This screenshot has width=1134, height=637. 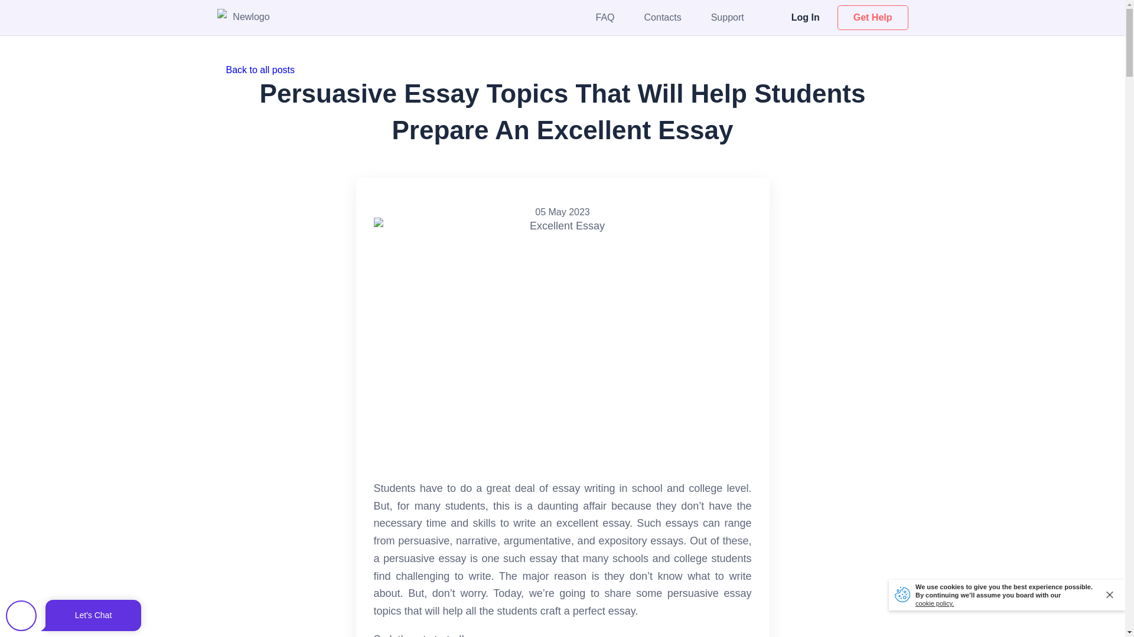 What do you see at coordinates (934, 603) in the screenshot?
I see `cookie policy.` at bounding box center [934, 603].